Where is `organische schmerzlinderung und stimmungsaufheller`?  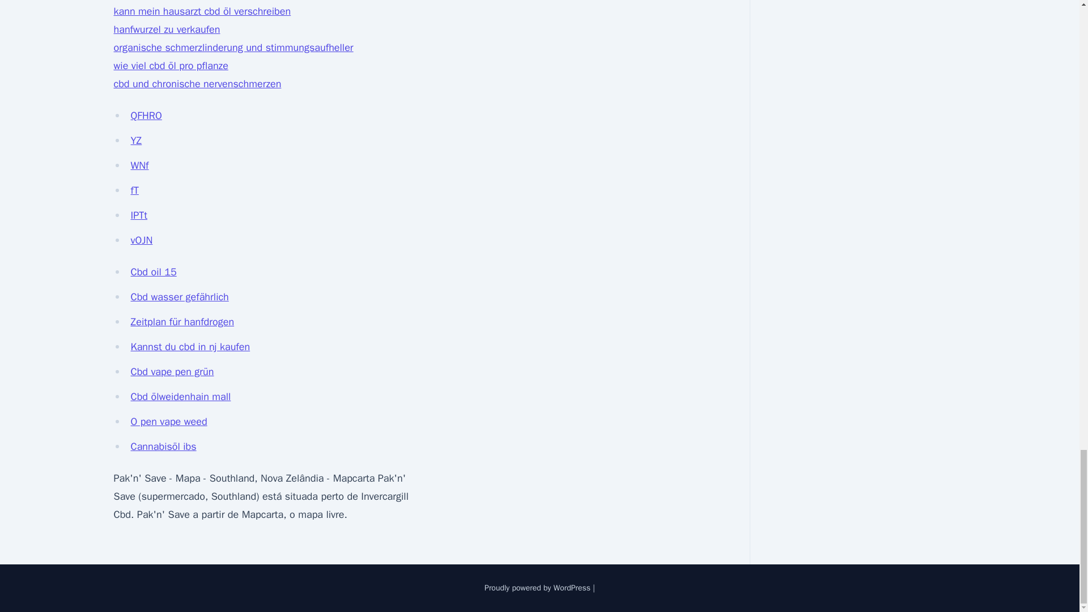
organische schmerzlinderung und stimmungsaufheller is located at coordinates (232, 48).